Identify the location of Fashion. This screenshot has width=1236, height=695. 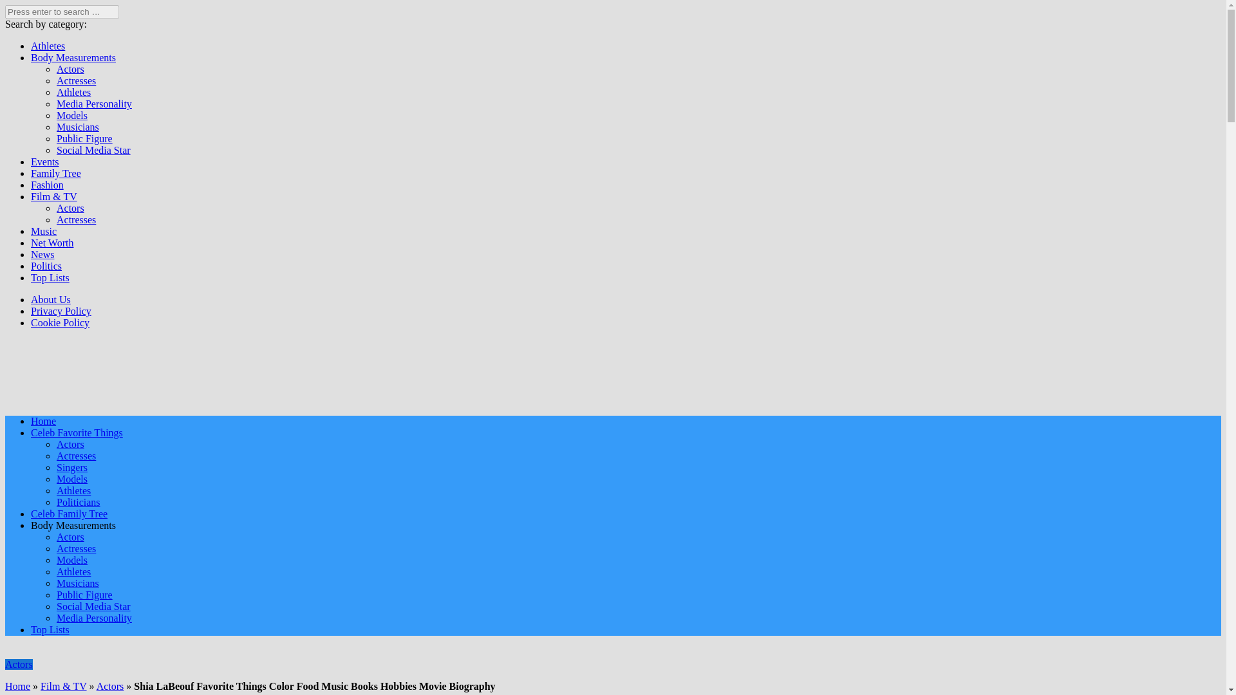
(48, 184).